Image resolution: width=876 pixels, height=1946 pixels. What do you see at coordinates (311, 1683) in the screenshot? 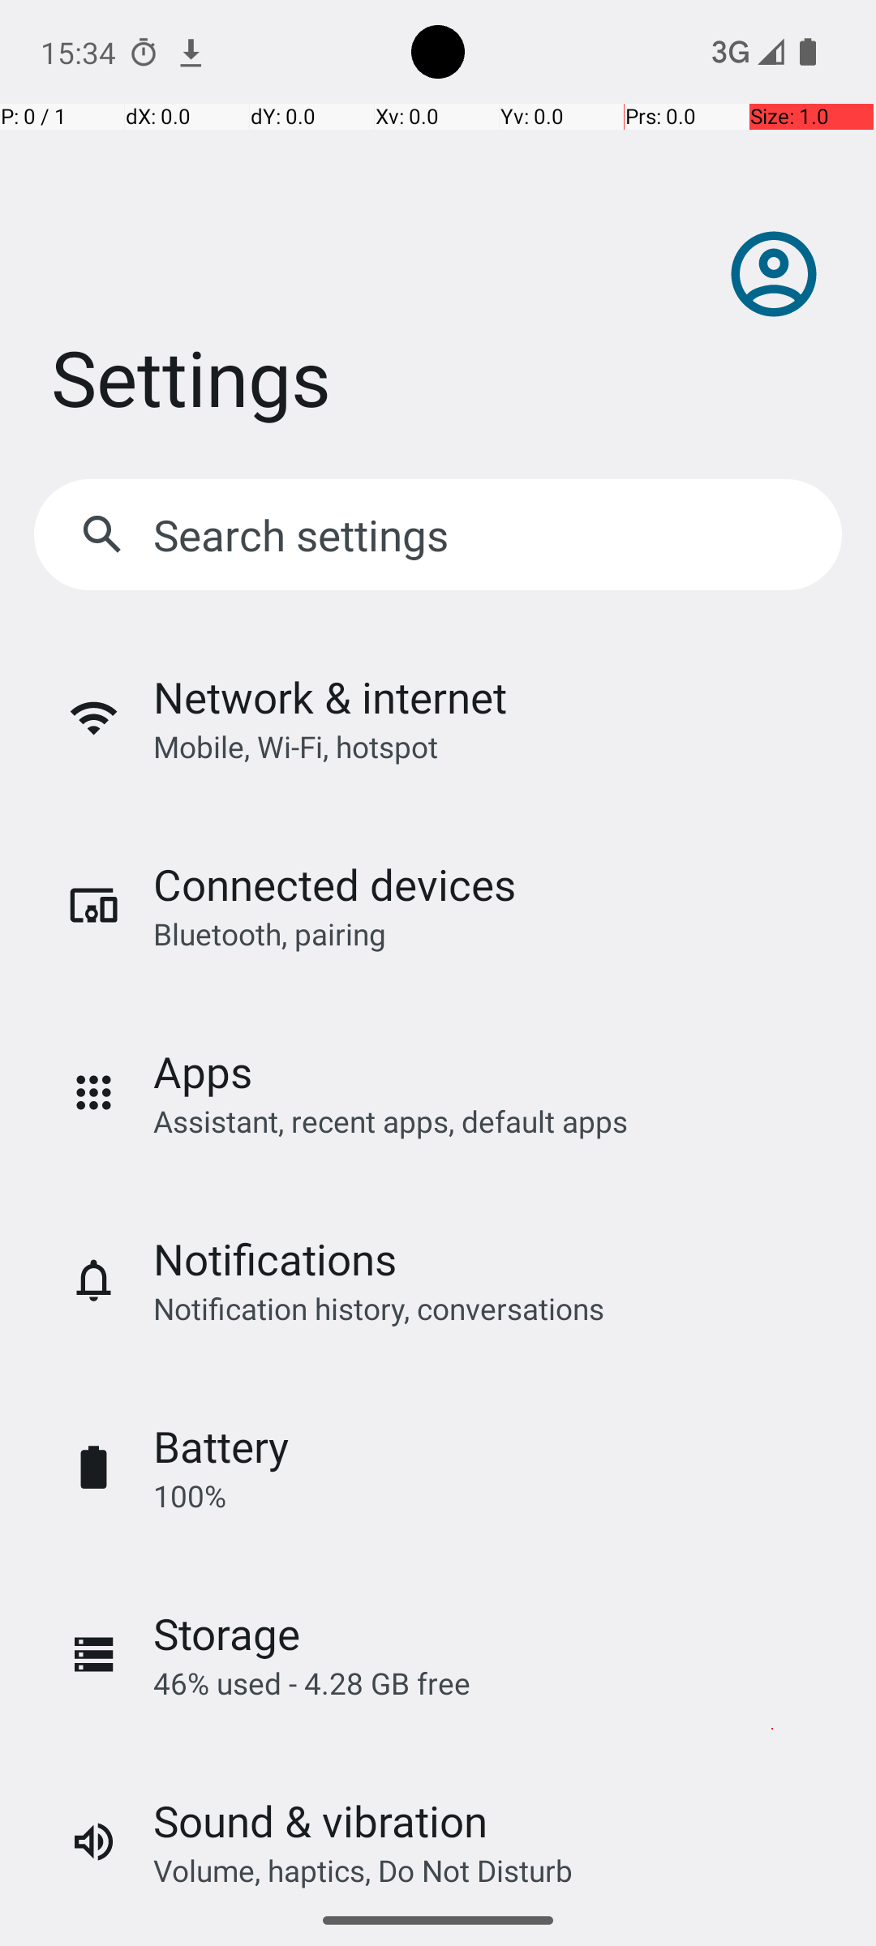
I see `46% used - 4.28 GB free` at bounding box center [311, 1683].